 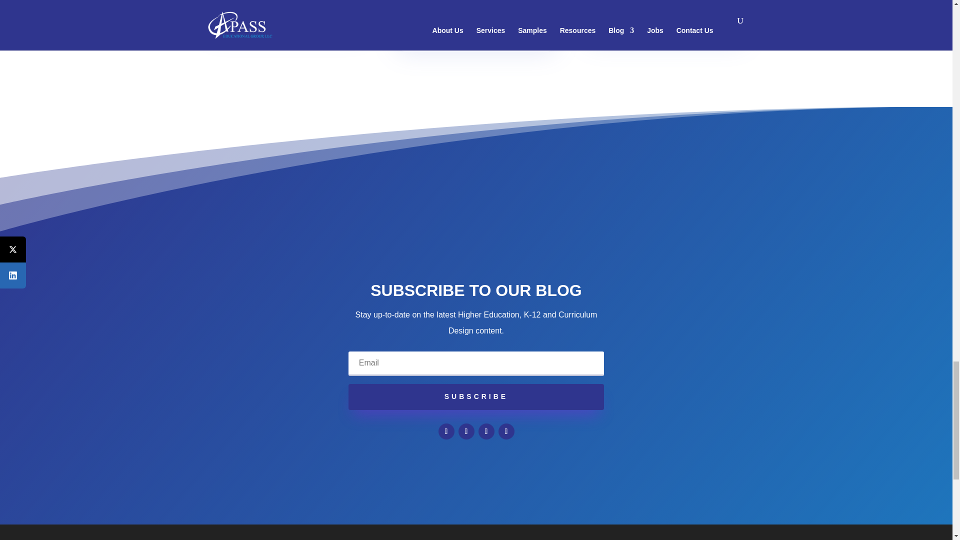 What do you see at coordinates (506, 431) in the screenshot?
I see `Follow on Instagram` at bounding box center [506, 431].